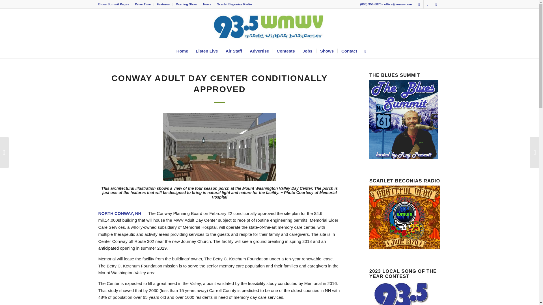 This screenshot has width=543, height=305. What do you see at coordinates (307, 51) in the screenshot?
I see `Jobs` at bounding box center [307, 51].